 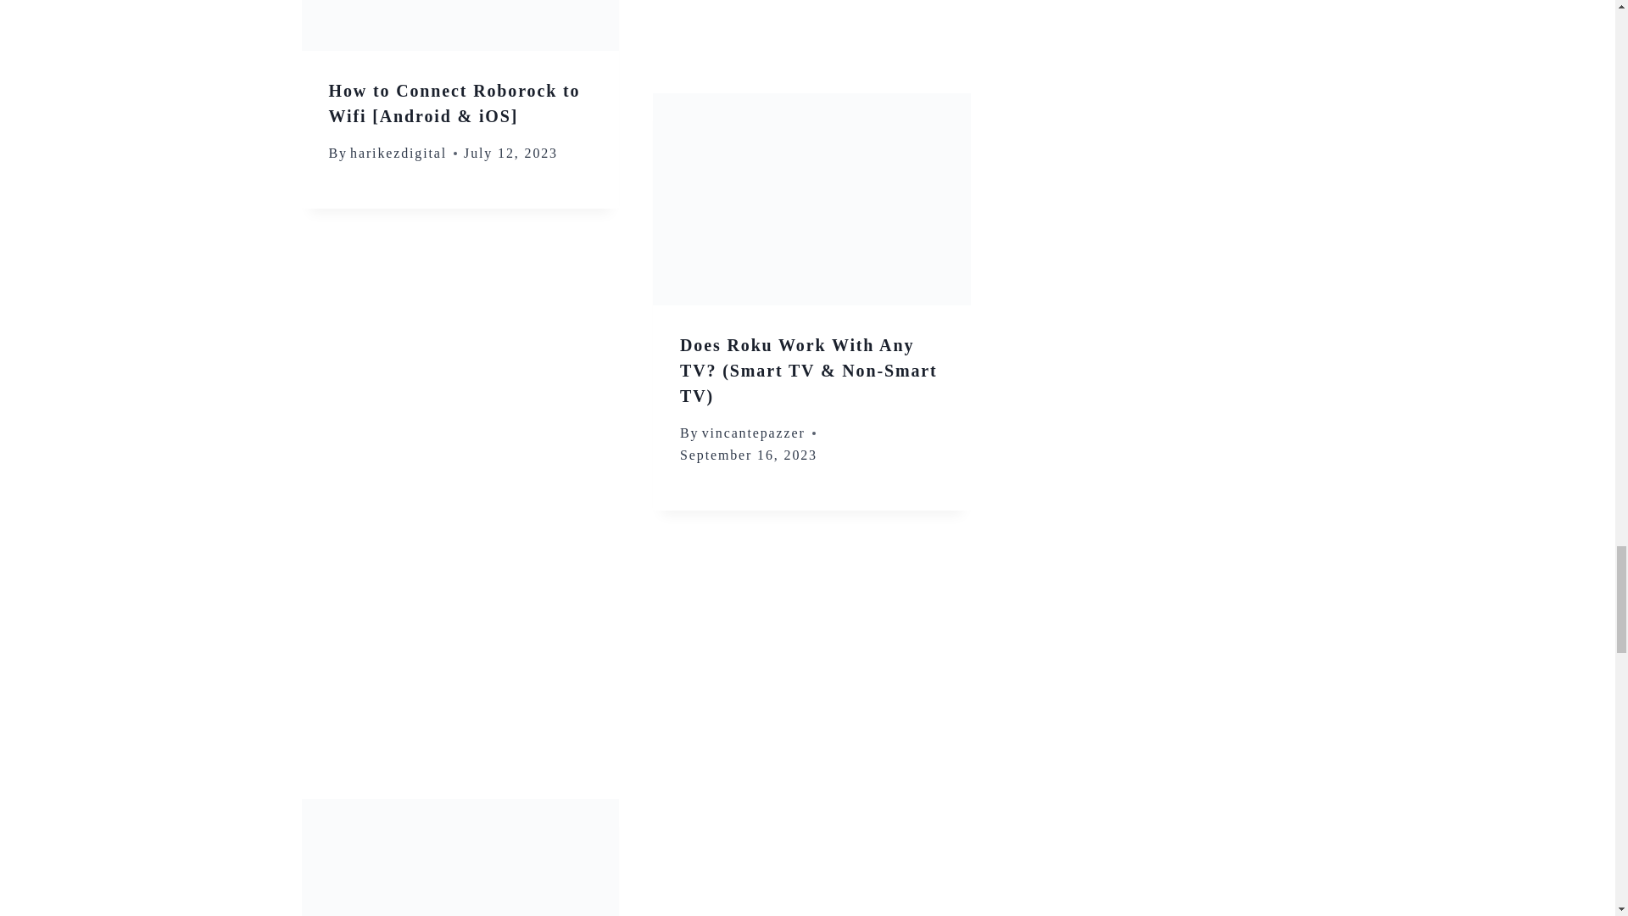 What do you see at coordinates (398, 153) in the screenshot?
I see `harikezdigital` at bounding box center [398, 153].